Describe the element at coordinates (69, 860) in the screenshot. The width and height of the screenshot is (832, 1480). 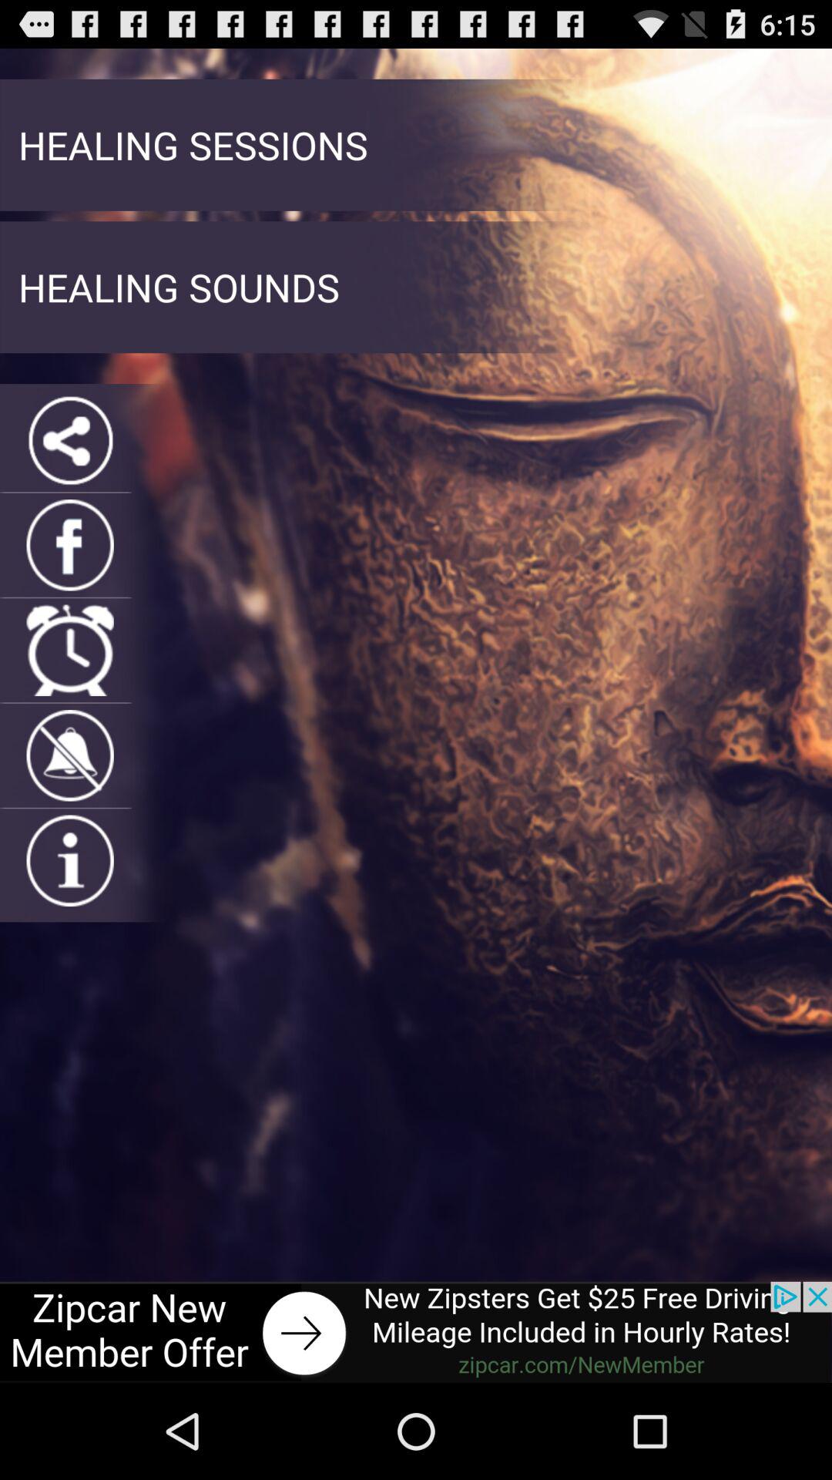
I see `interest of like picture` at that location.